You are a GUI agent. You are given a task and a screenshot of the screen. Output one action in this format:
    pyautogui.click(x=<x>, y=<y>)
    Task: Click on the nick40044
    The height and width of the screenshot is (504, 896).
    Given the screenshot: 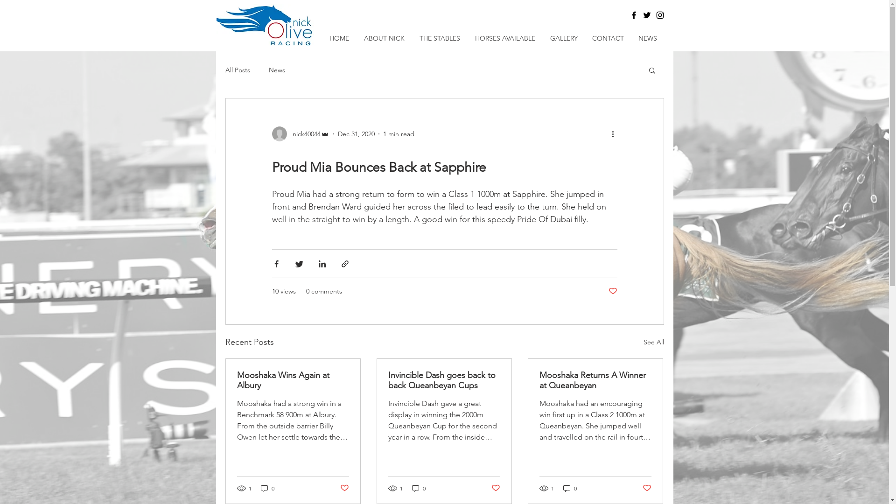 What is the action you would take?
    pyautogui.click(x=301, y=134)
    